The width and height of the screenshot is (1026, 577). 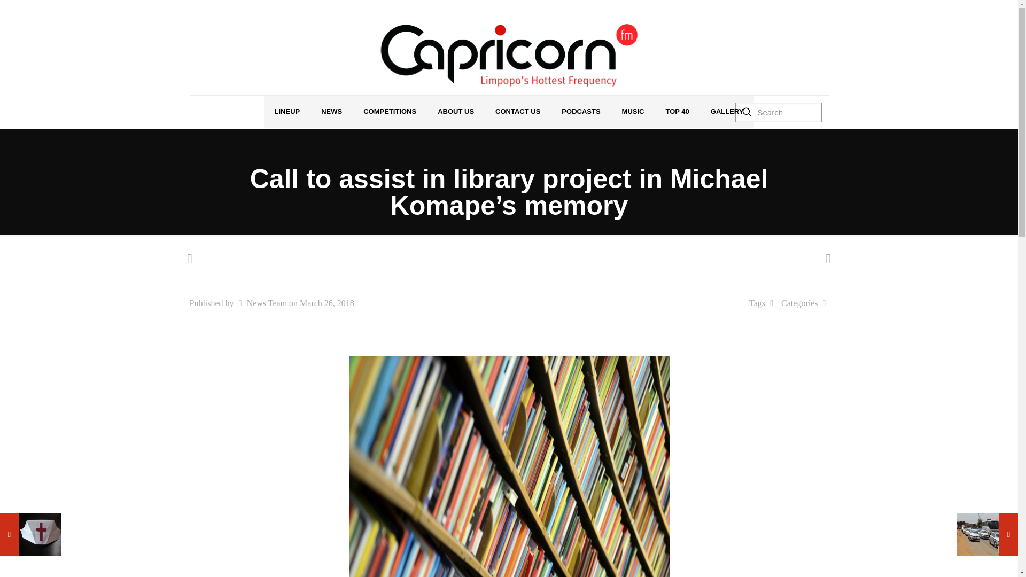 What do you see at coordinates (727, 111) in the screenshot?
I see `GALLERY` at bounding box center [727, 111].